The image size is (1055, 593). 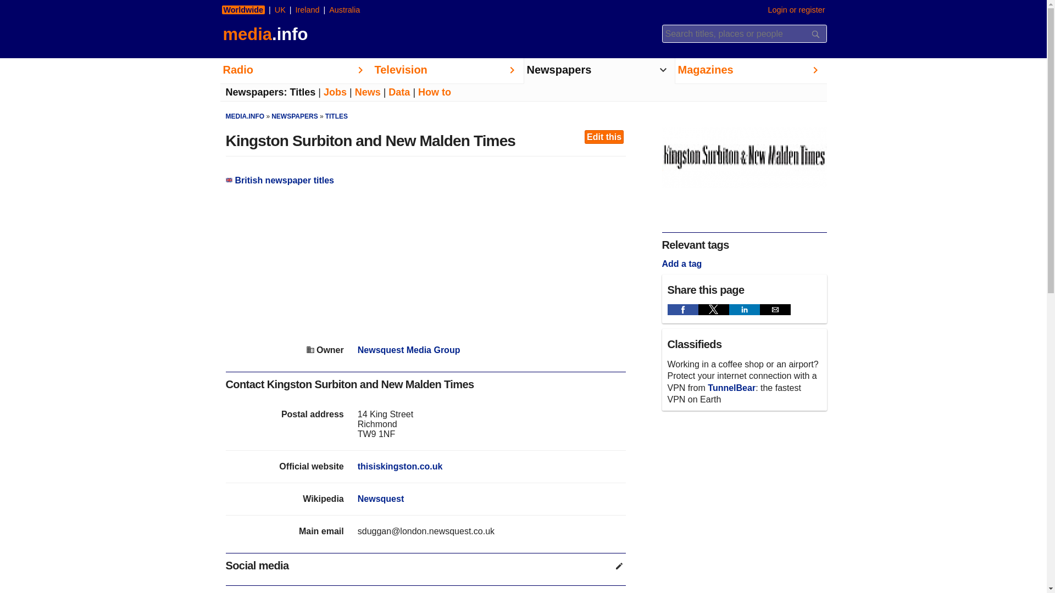 I want to click on UK, so click(x=280, y=9).